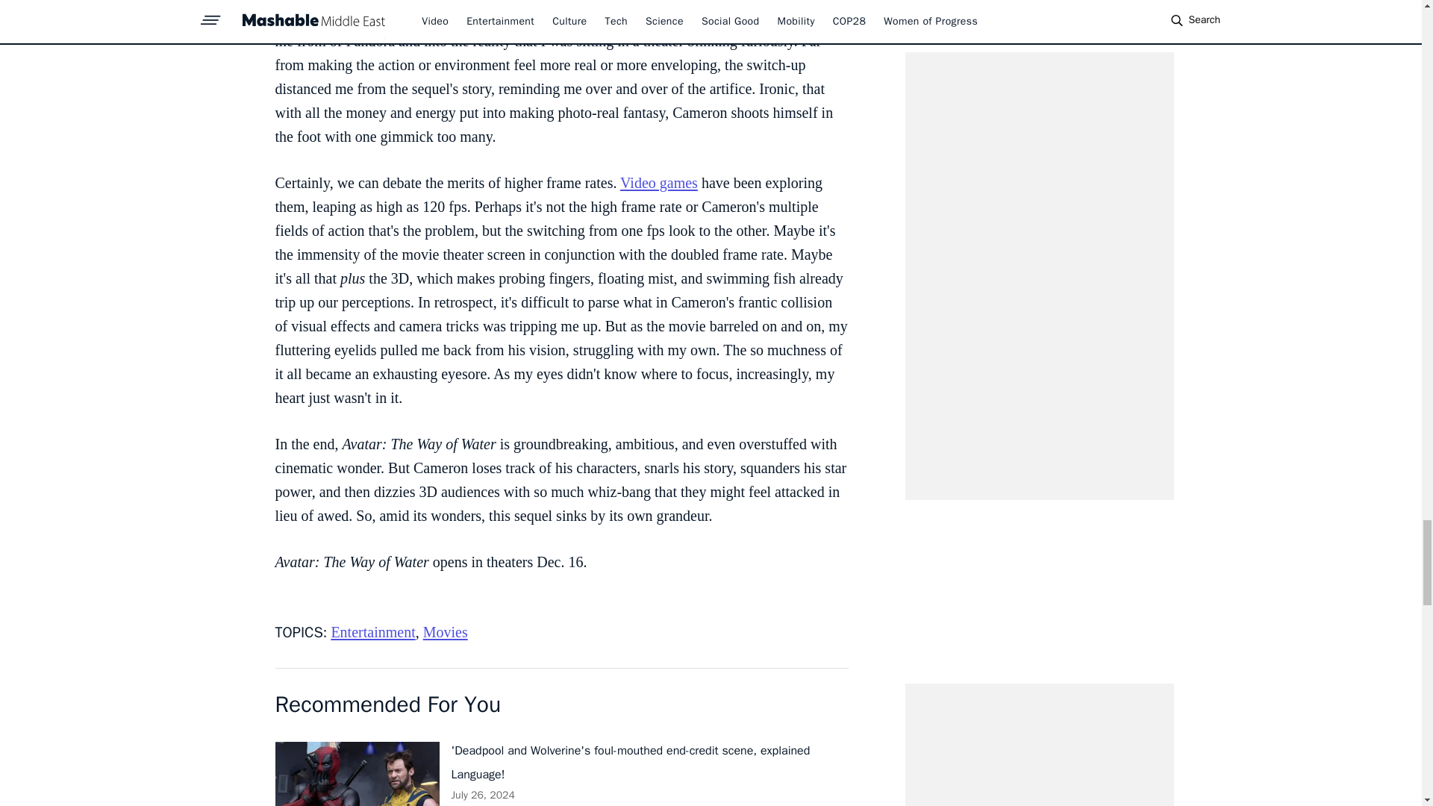 This screenshot has height=806, width=1433. Describe the element at coordinates (445, 631) in the screenshot. I see `Movies` at that location.